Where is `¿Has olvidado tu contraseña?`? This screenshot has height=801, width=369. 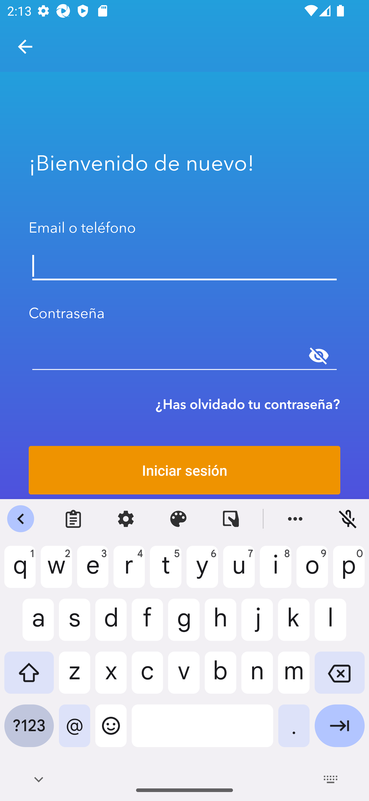
¿Has olvidado tu contraseña? is located at coordinates (248, 404).